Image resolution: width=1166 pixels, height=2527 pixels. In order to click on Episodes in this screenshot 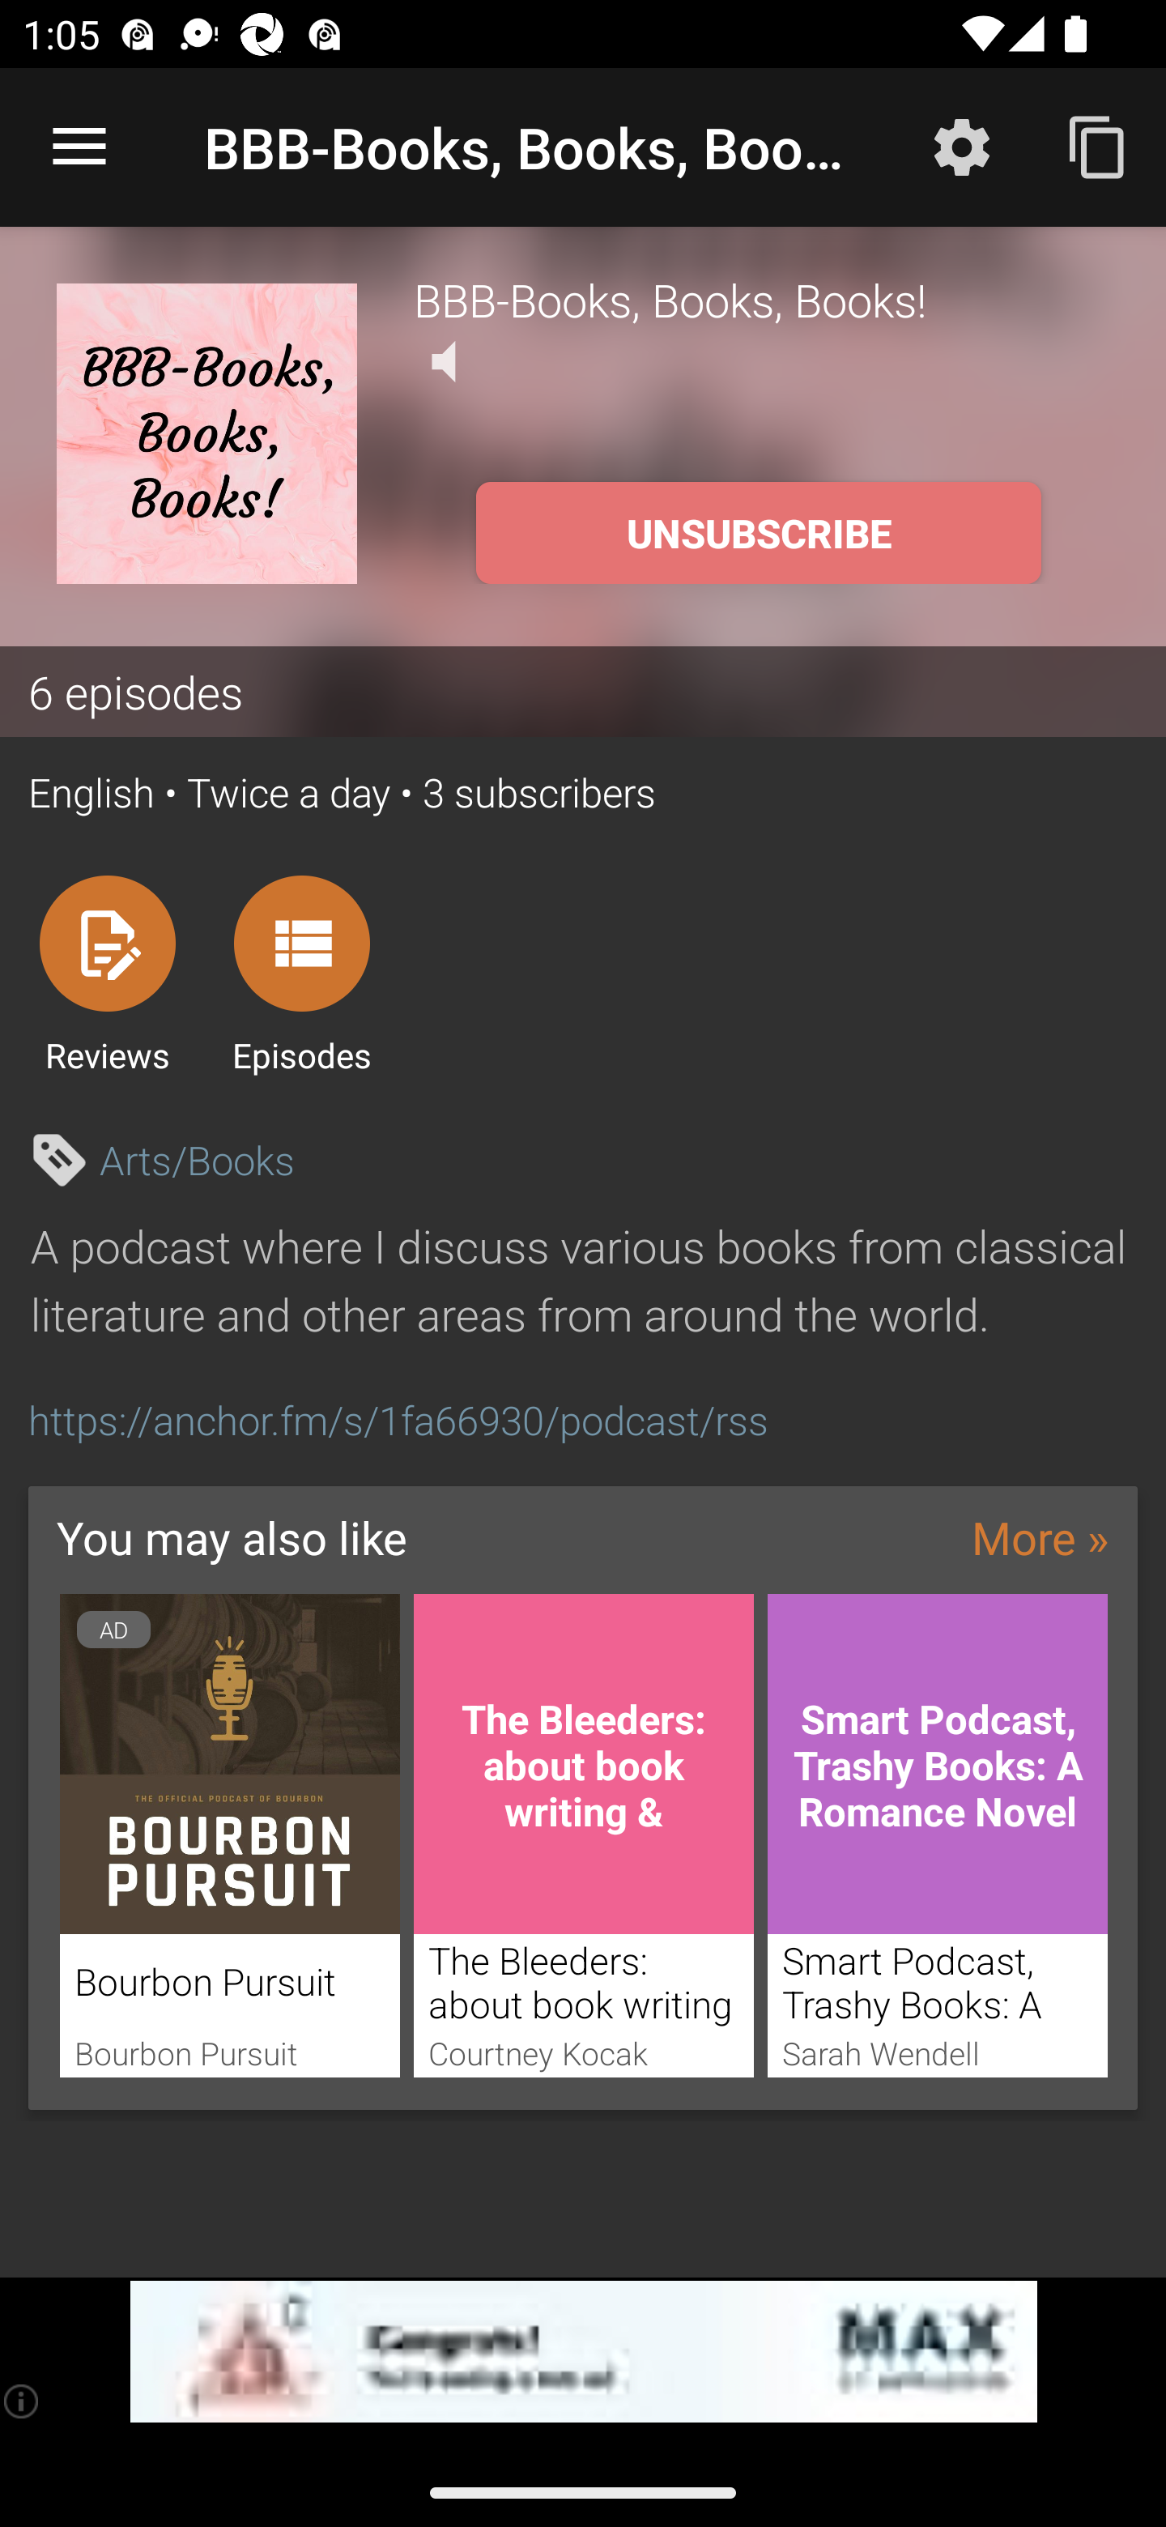, I will do `click(301, 974)`.